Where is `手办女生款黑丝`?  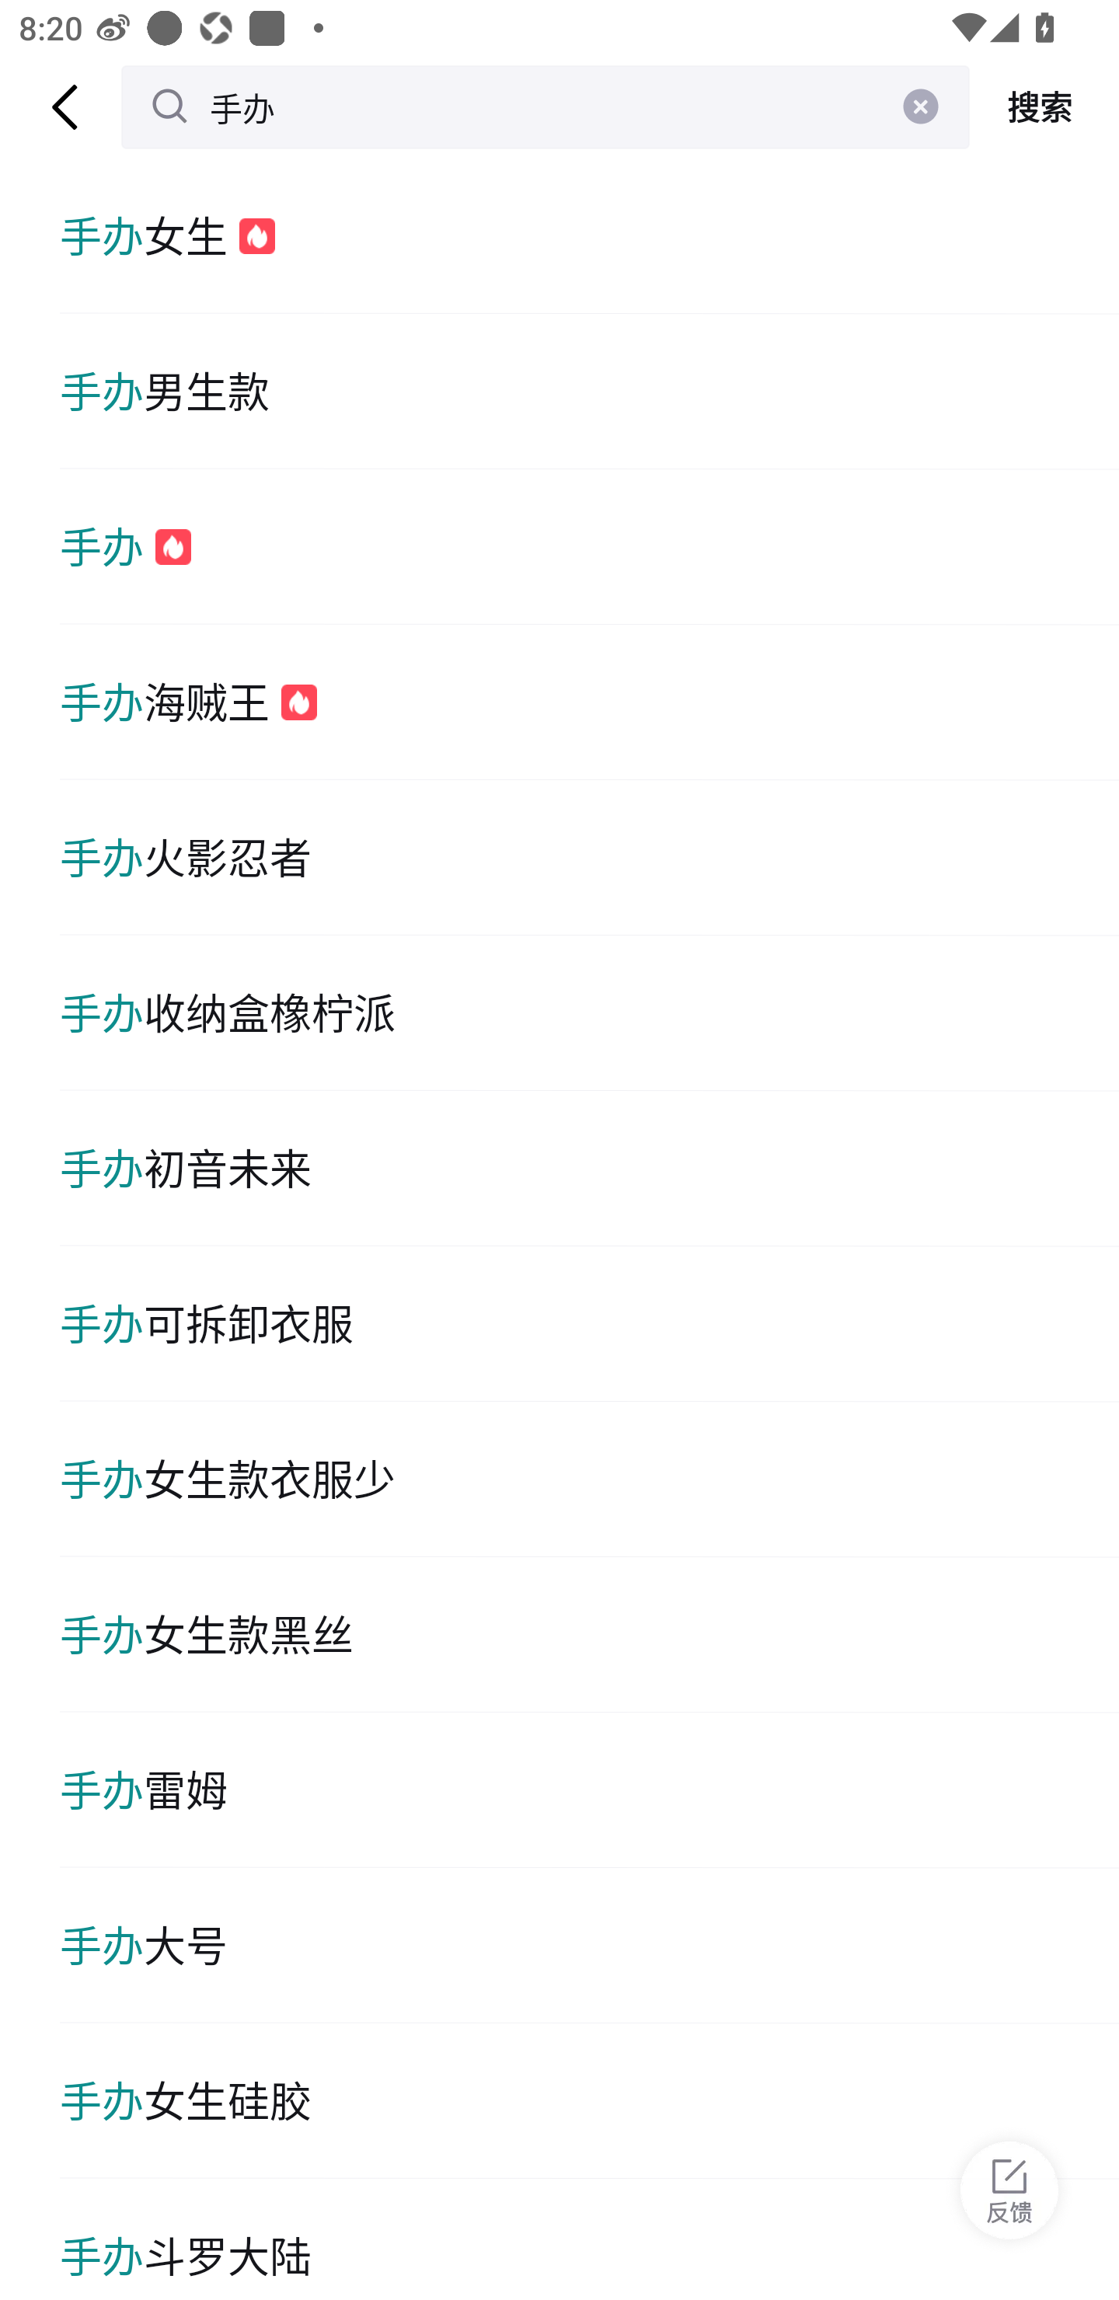
手办女生款黑丝 is located at coordinates (589, 1635).